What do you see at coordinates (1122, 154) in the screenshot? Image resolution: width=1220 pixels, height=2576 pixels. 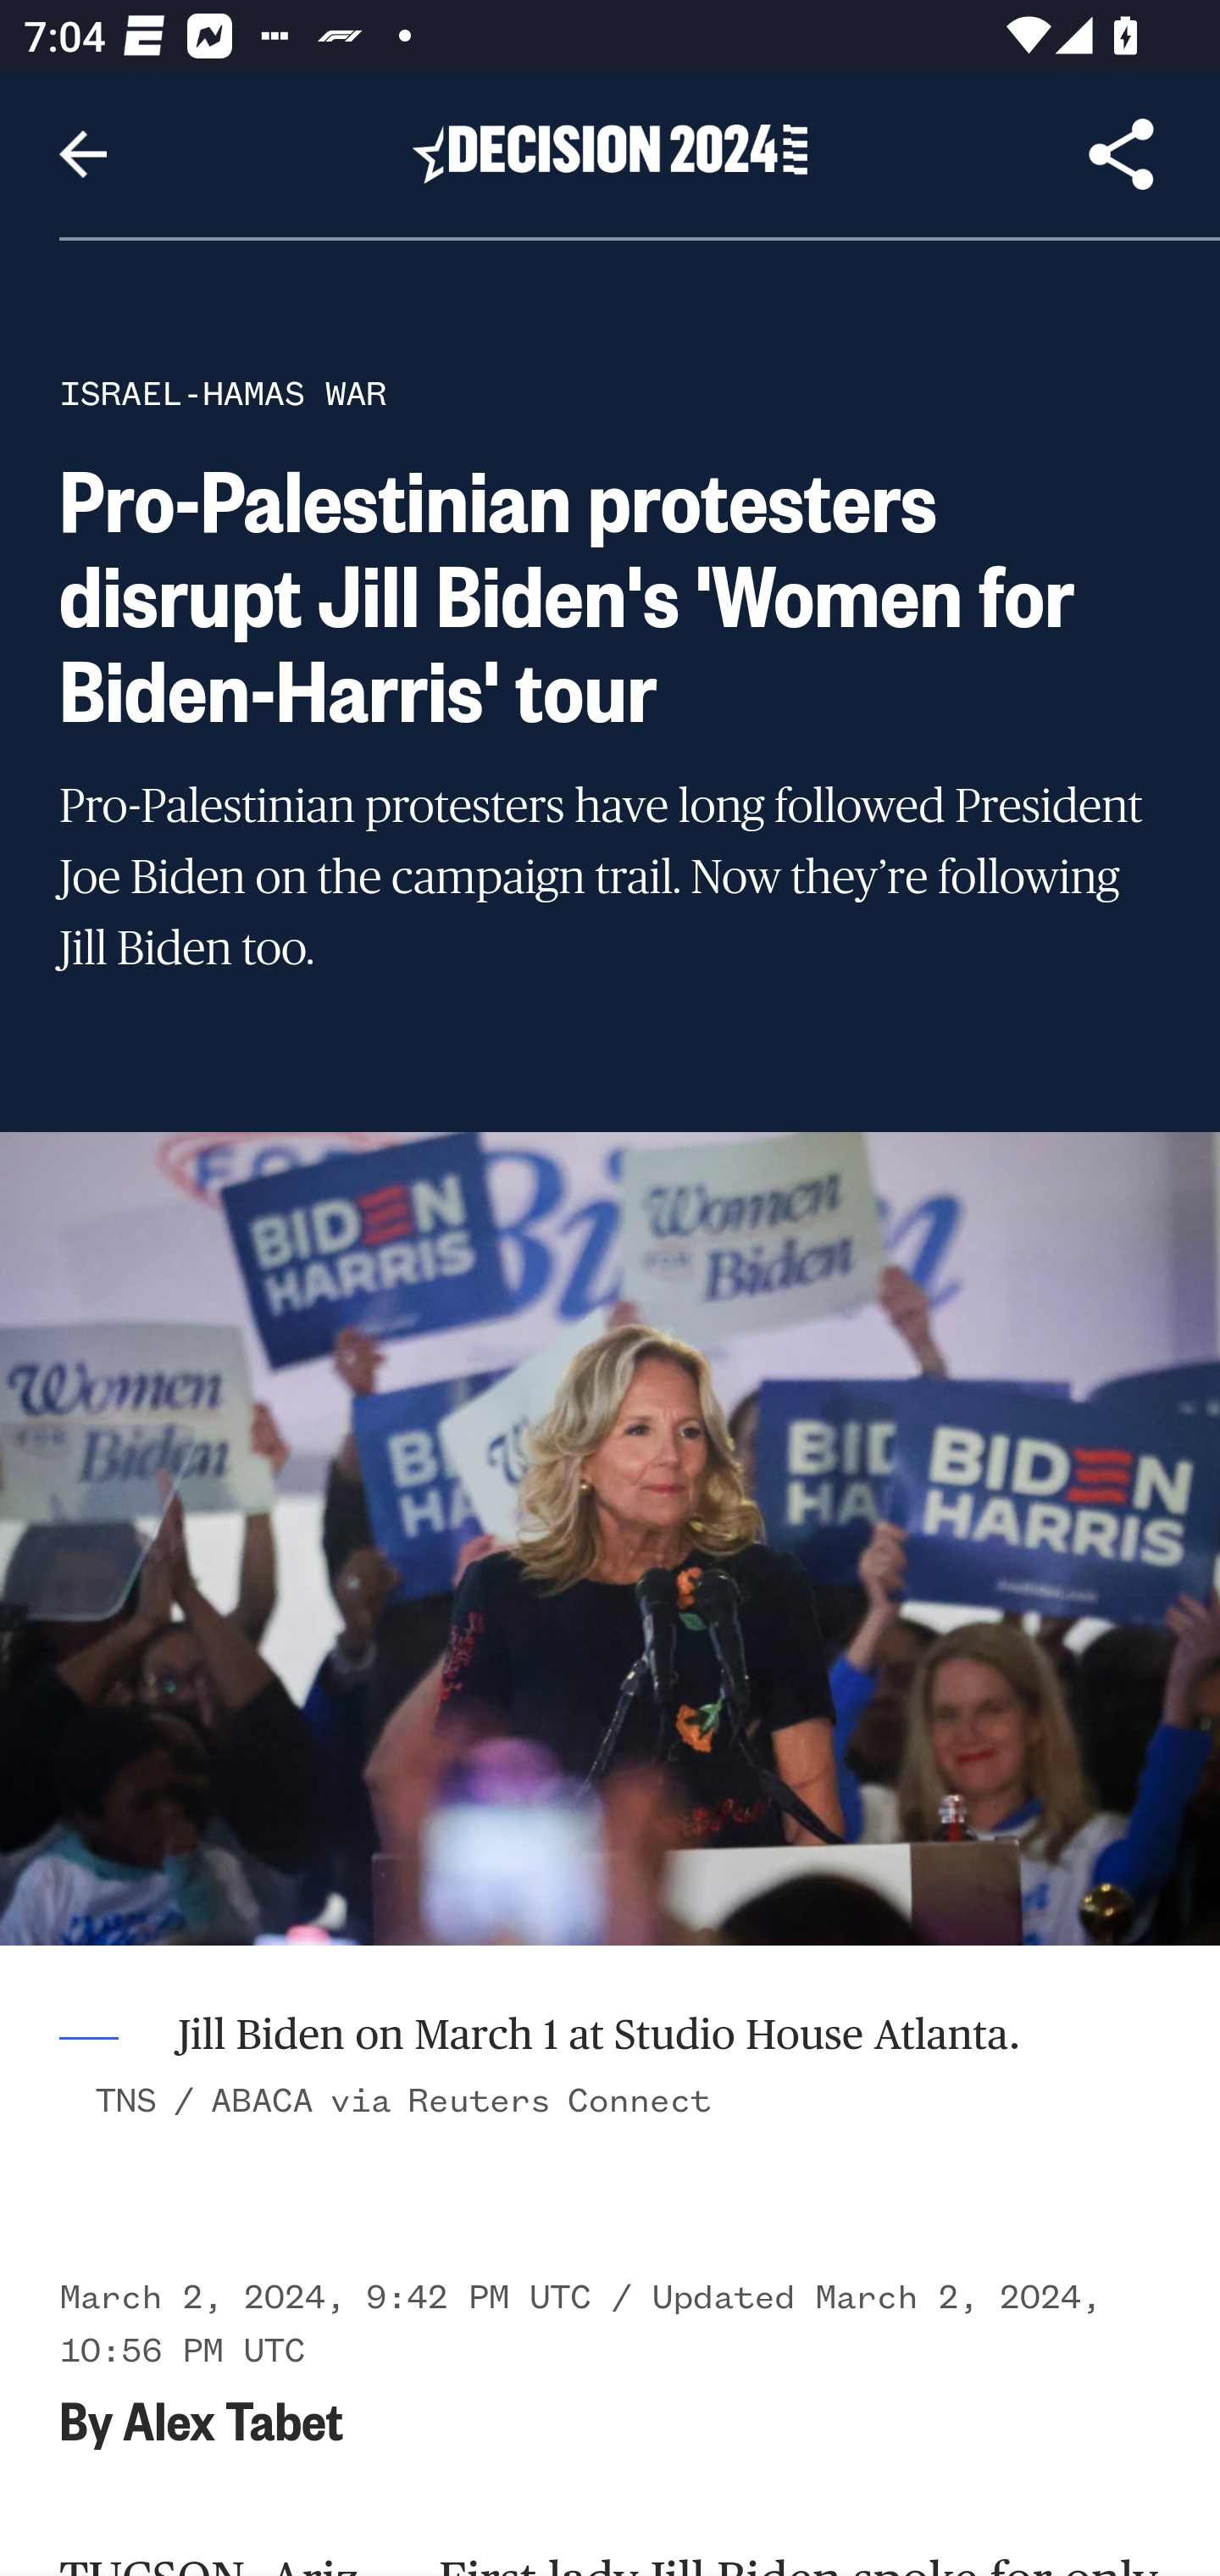 I see `Share Article, button` at bounding box center [1122, 154].